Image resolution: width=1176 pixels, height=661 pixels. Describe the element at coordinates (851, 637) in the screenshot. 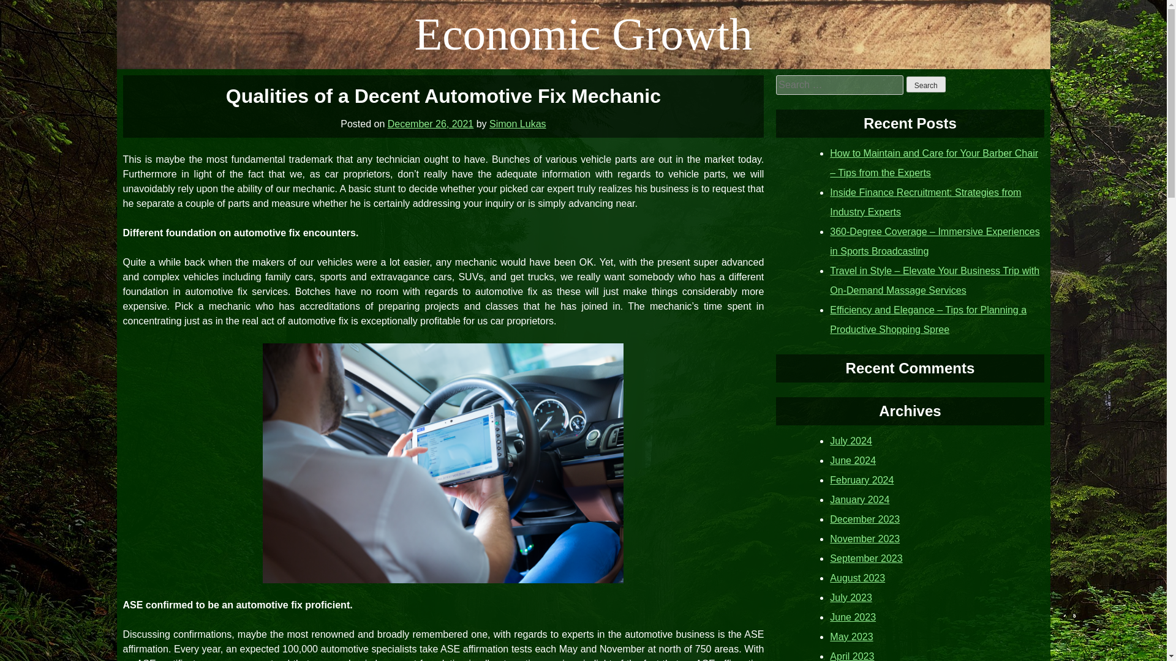

I see `May 2023` at that location.